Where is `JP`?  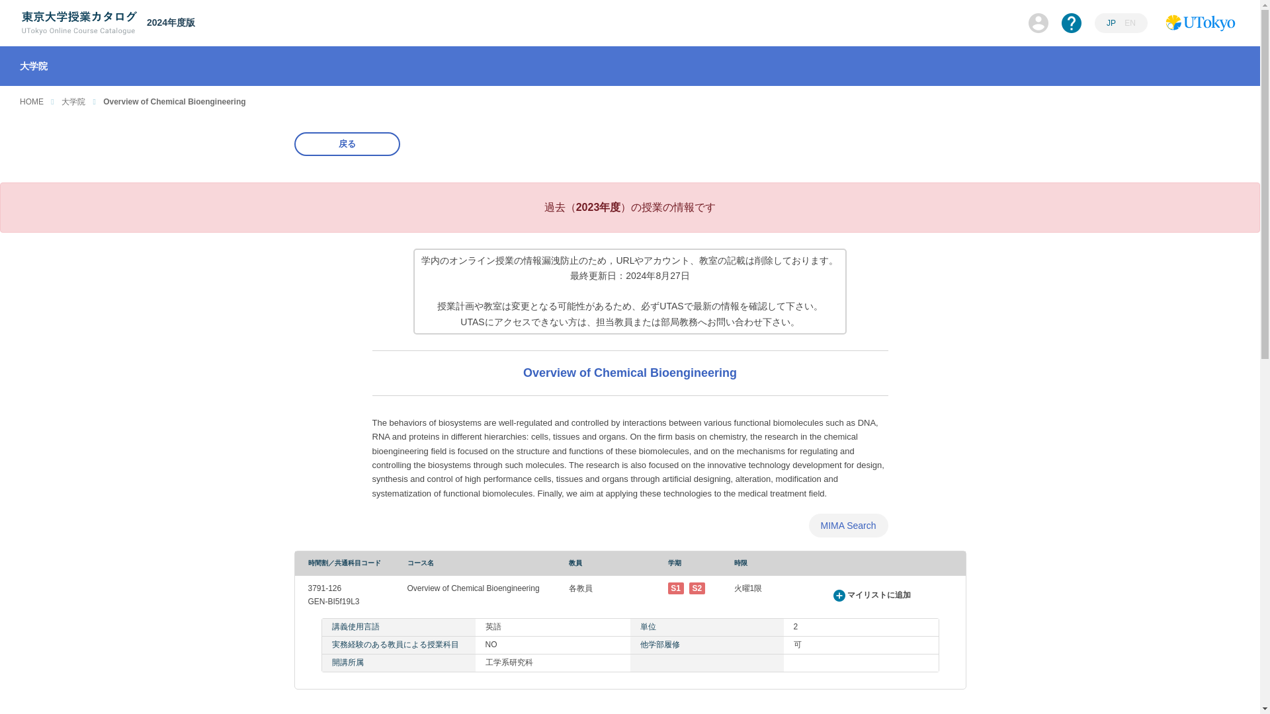
JP is located at coordinates (1111, 23).